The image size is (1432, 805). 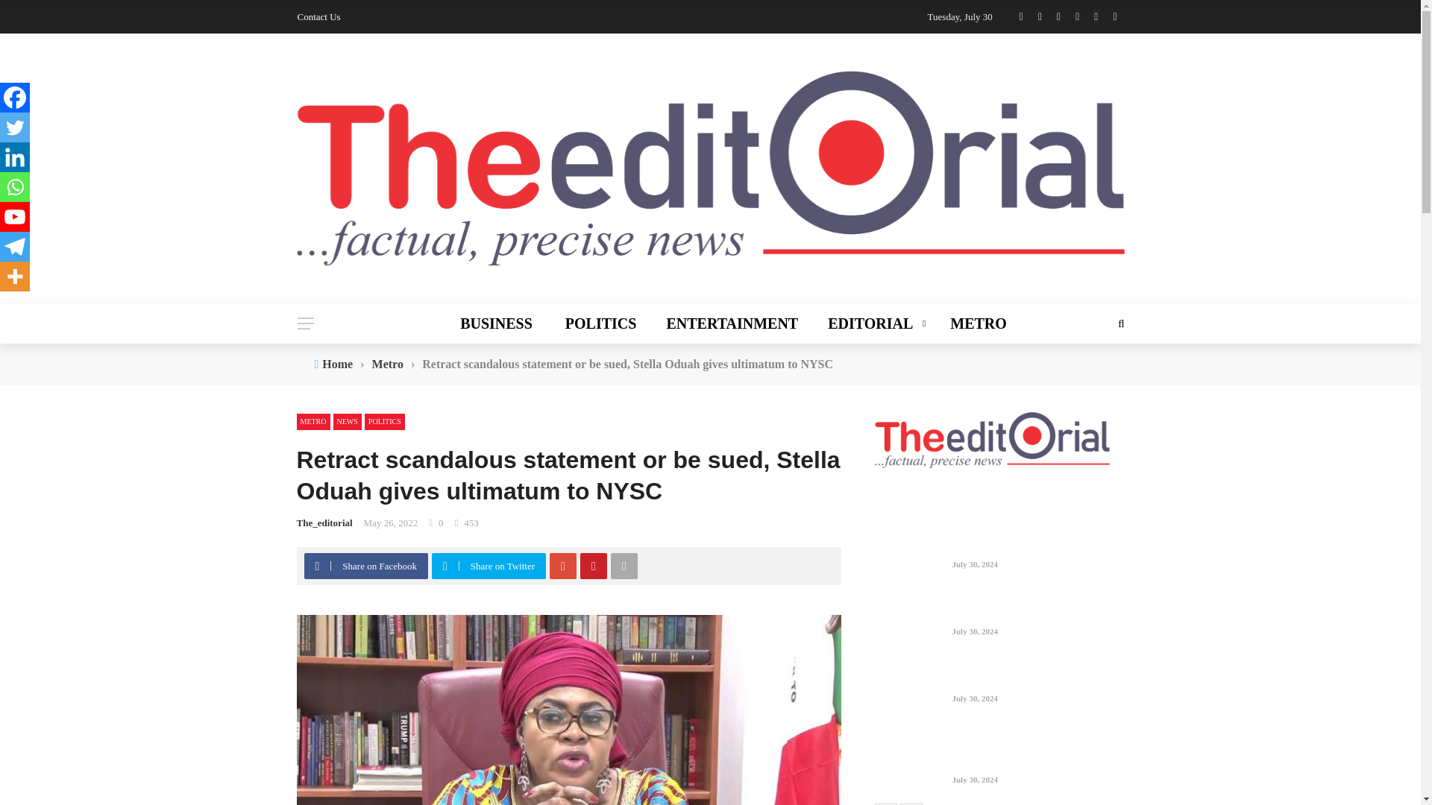 I want to click on METRO, so click(x=970, y=323).